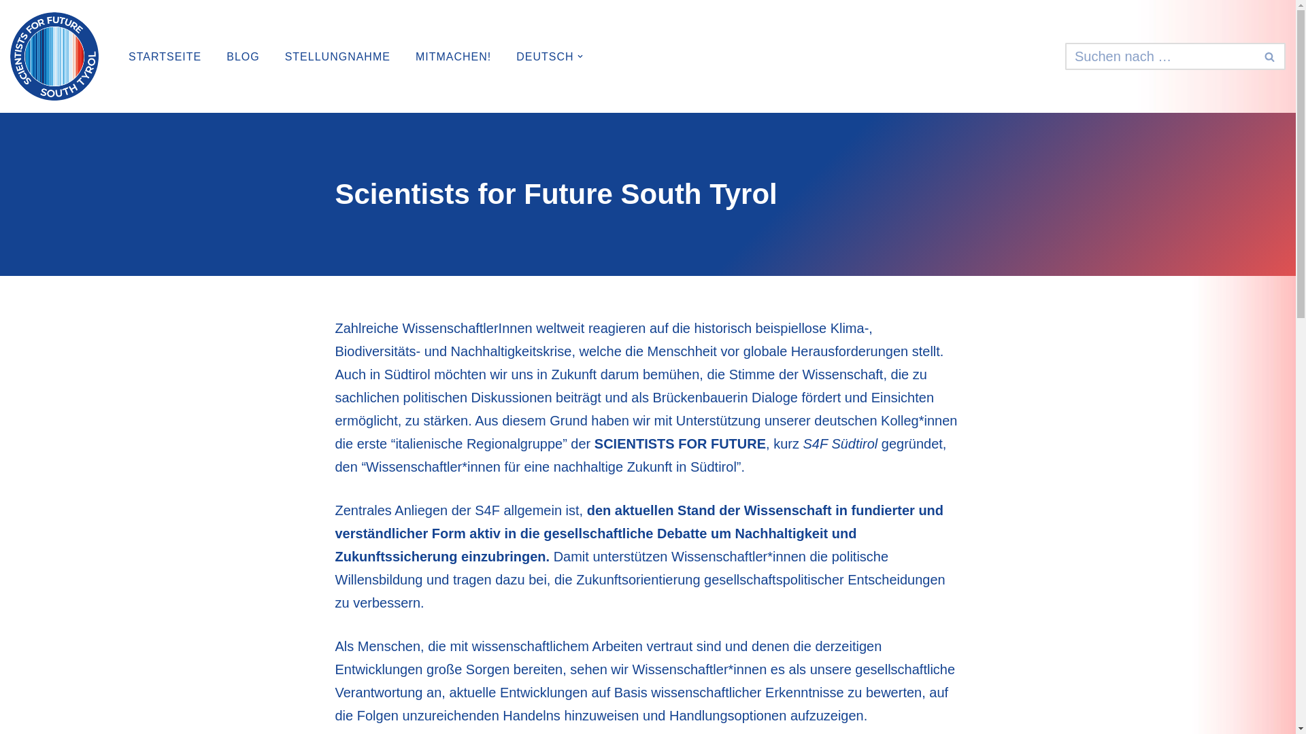  I want to click on BLOG, so click(243, 57).